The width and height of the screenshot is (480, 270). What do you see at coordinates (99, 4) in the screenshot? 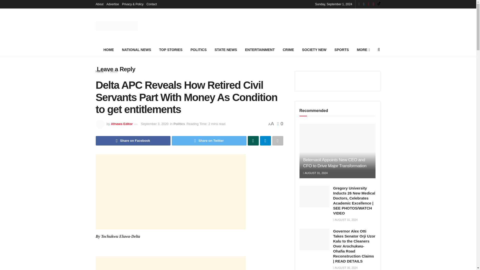
I see `About` at bounding box center [99, 4].